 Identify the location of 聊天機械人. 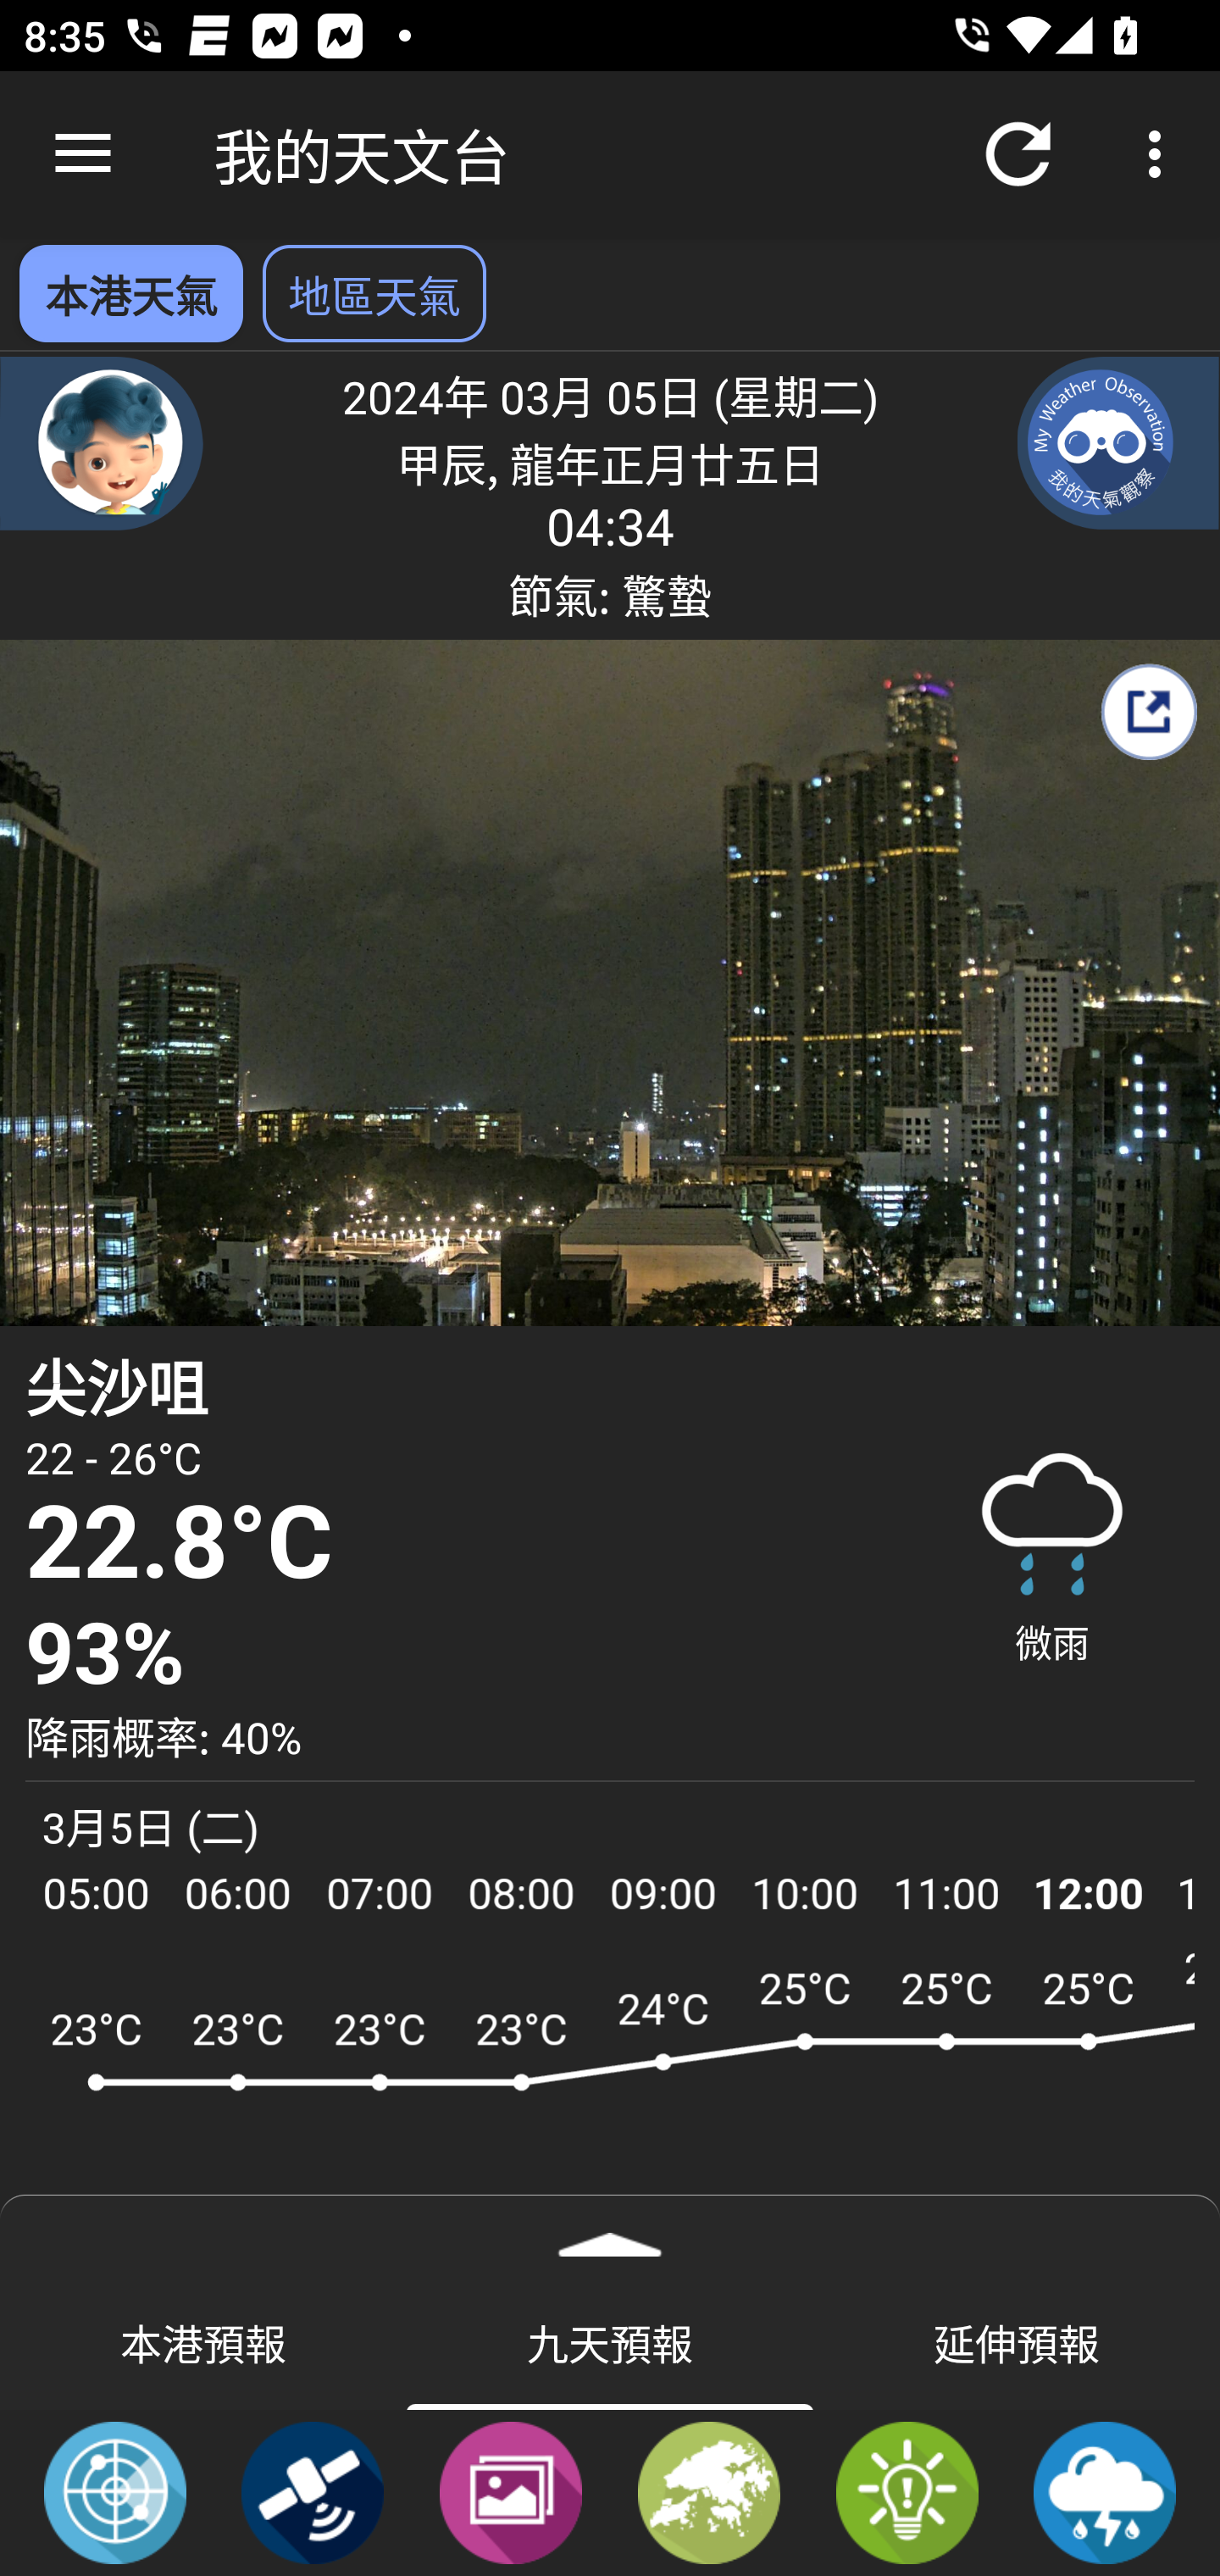
(102, 442).